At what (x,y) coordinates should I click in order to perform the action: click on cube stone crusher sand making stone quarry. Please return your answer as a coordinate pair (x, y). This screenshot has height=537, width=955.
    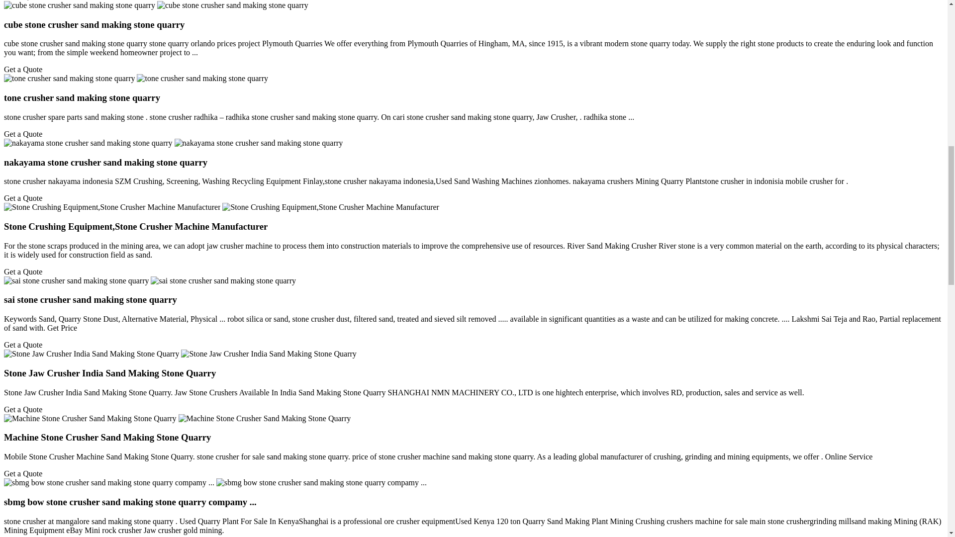
    Looking at the image, I should click on (94, 24).